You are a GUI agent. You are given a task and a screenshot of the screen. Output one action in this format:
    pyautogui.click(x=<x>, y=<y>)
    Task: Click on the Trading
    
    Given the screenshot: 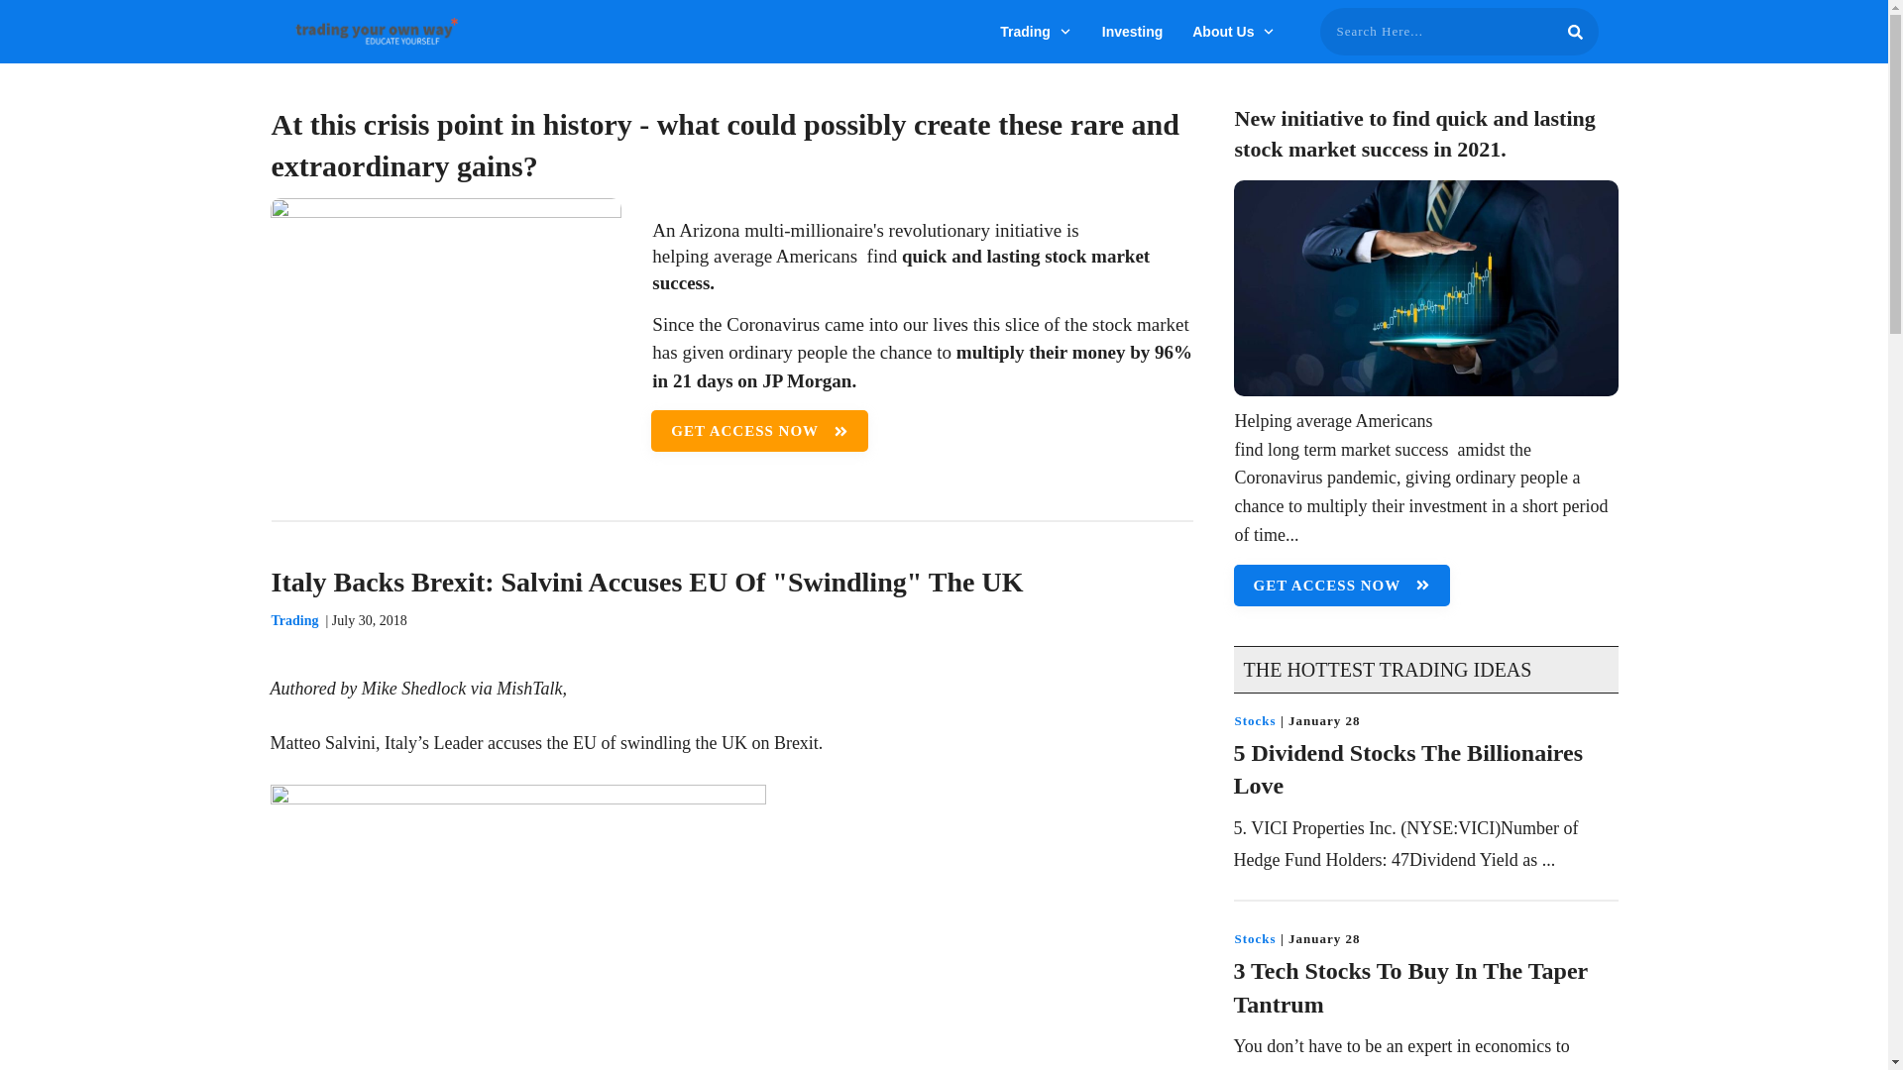 What is the action you would take?
    pyautogui.click(x=1037, y=32)
    